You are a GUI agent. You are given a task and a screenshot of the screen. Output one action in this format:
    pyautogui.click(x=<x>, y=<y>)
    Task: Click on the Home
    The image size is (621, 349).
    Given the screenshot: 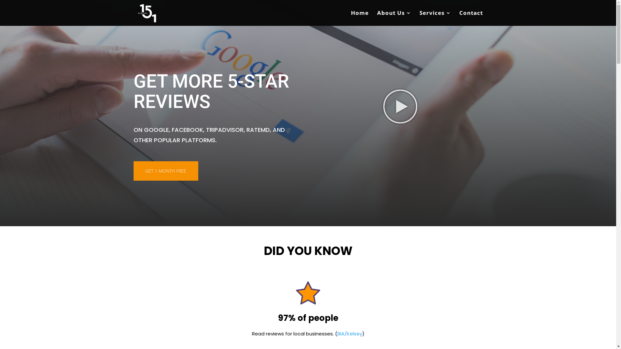 What is the action you would take?
    pyautogui.click(x=360, y=18)
    